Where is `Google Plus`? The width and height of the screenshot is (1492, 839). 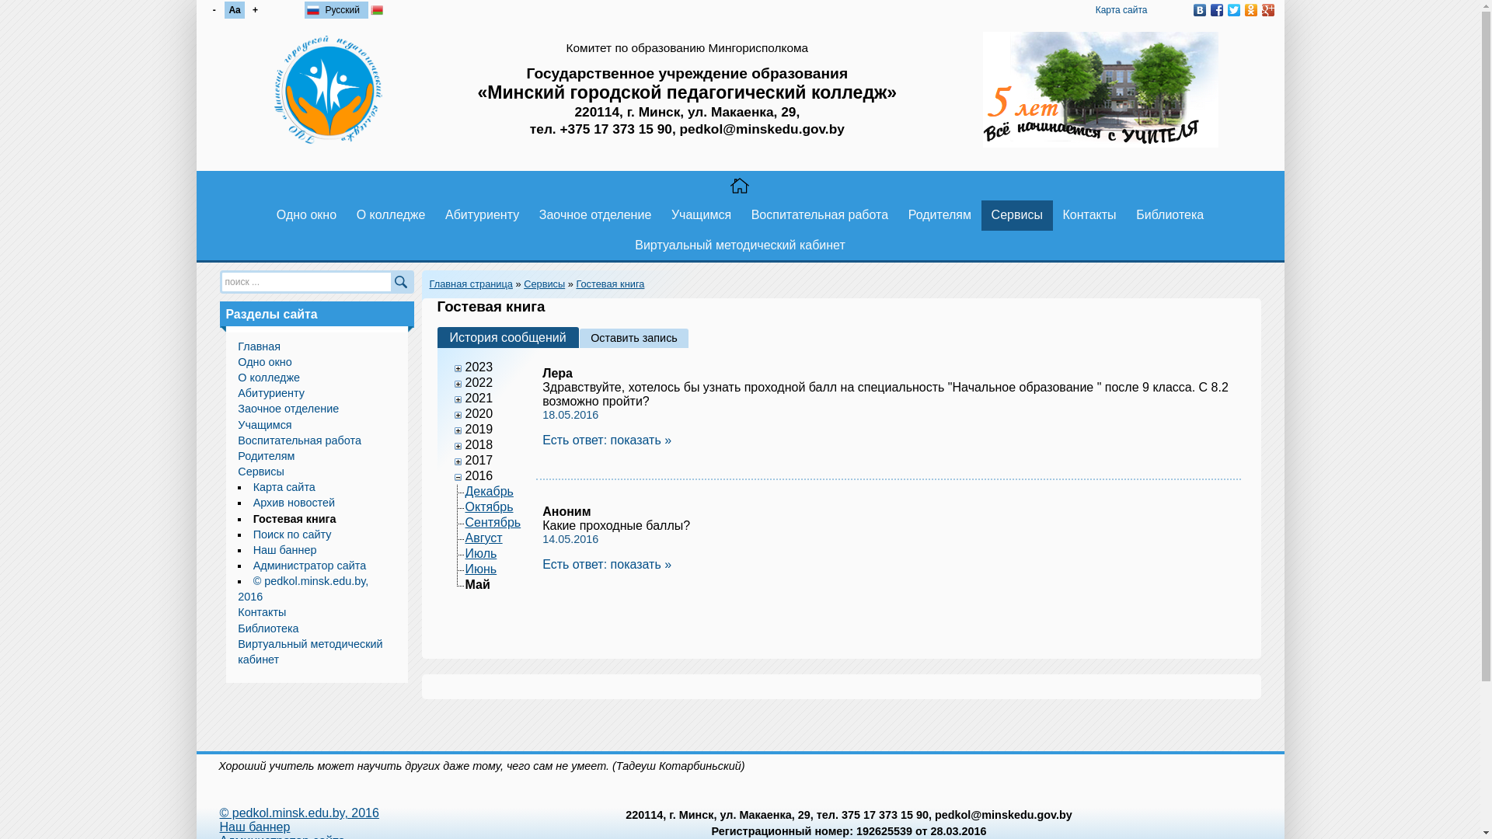
Google Plus is located at coordinates (1267, 10).